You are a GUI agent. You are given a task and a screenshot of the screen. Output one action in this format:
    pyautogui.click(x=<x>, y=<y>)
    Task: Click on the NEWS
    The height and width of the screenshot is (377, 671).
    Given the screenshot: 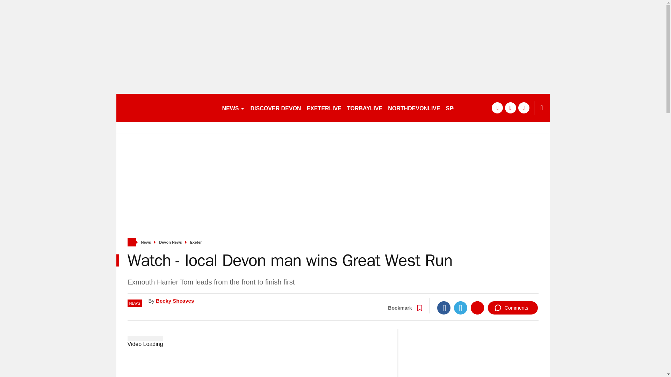 What is the action you would take?
    pyautogui.click(x=233, y=108)
    